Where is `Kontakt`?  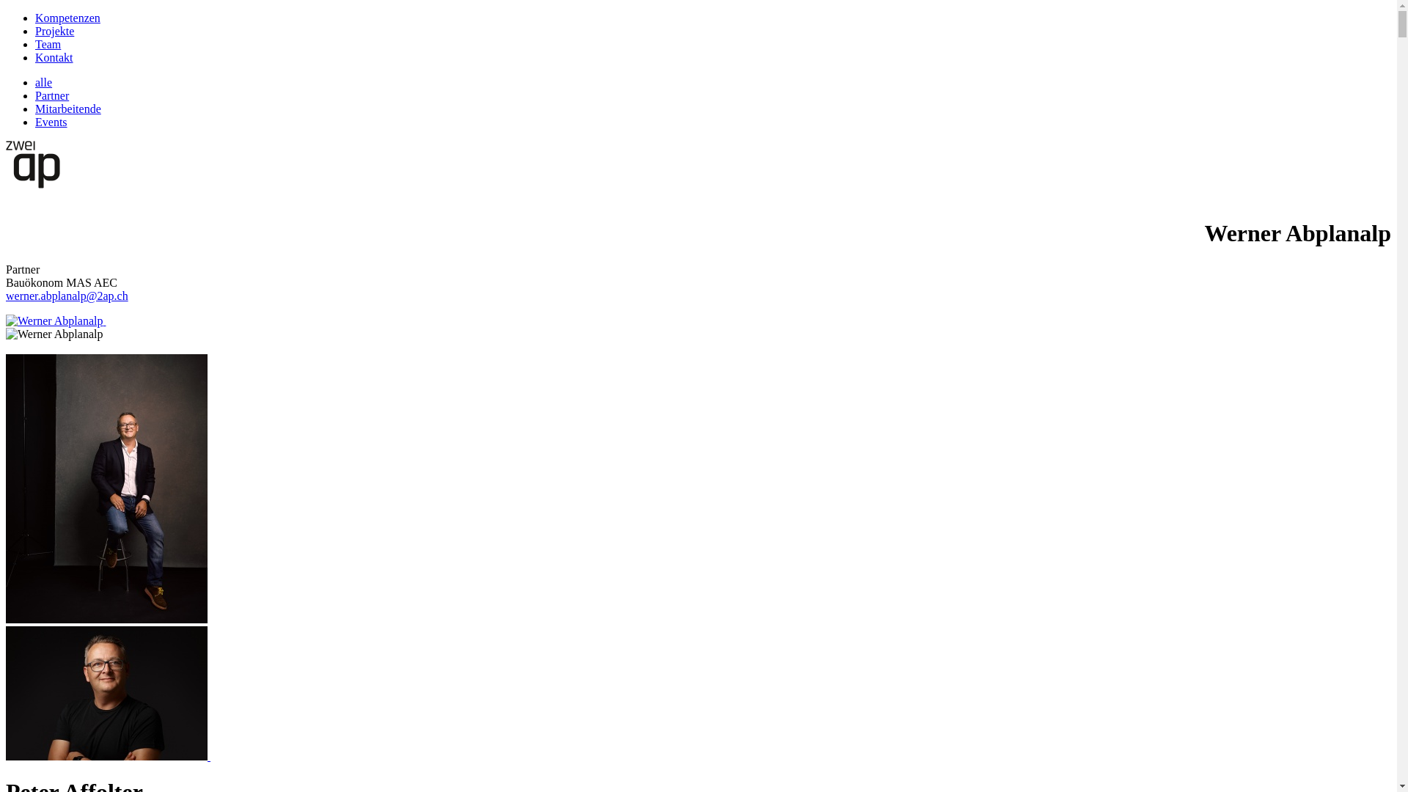
Kontakt is located at coordinates (54, 57).